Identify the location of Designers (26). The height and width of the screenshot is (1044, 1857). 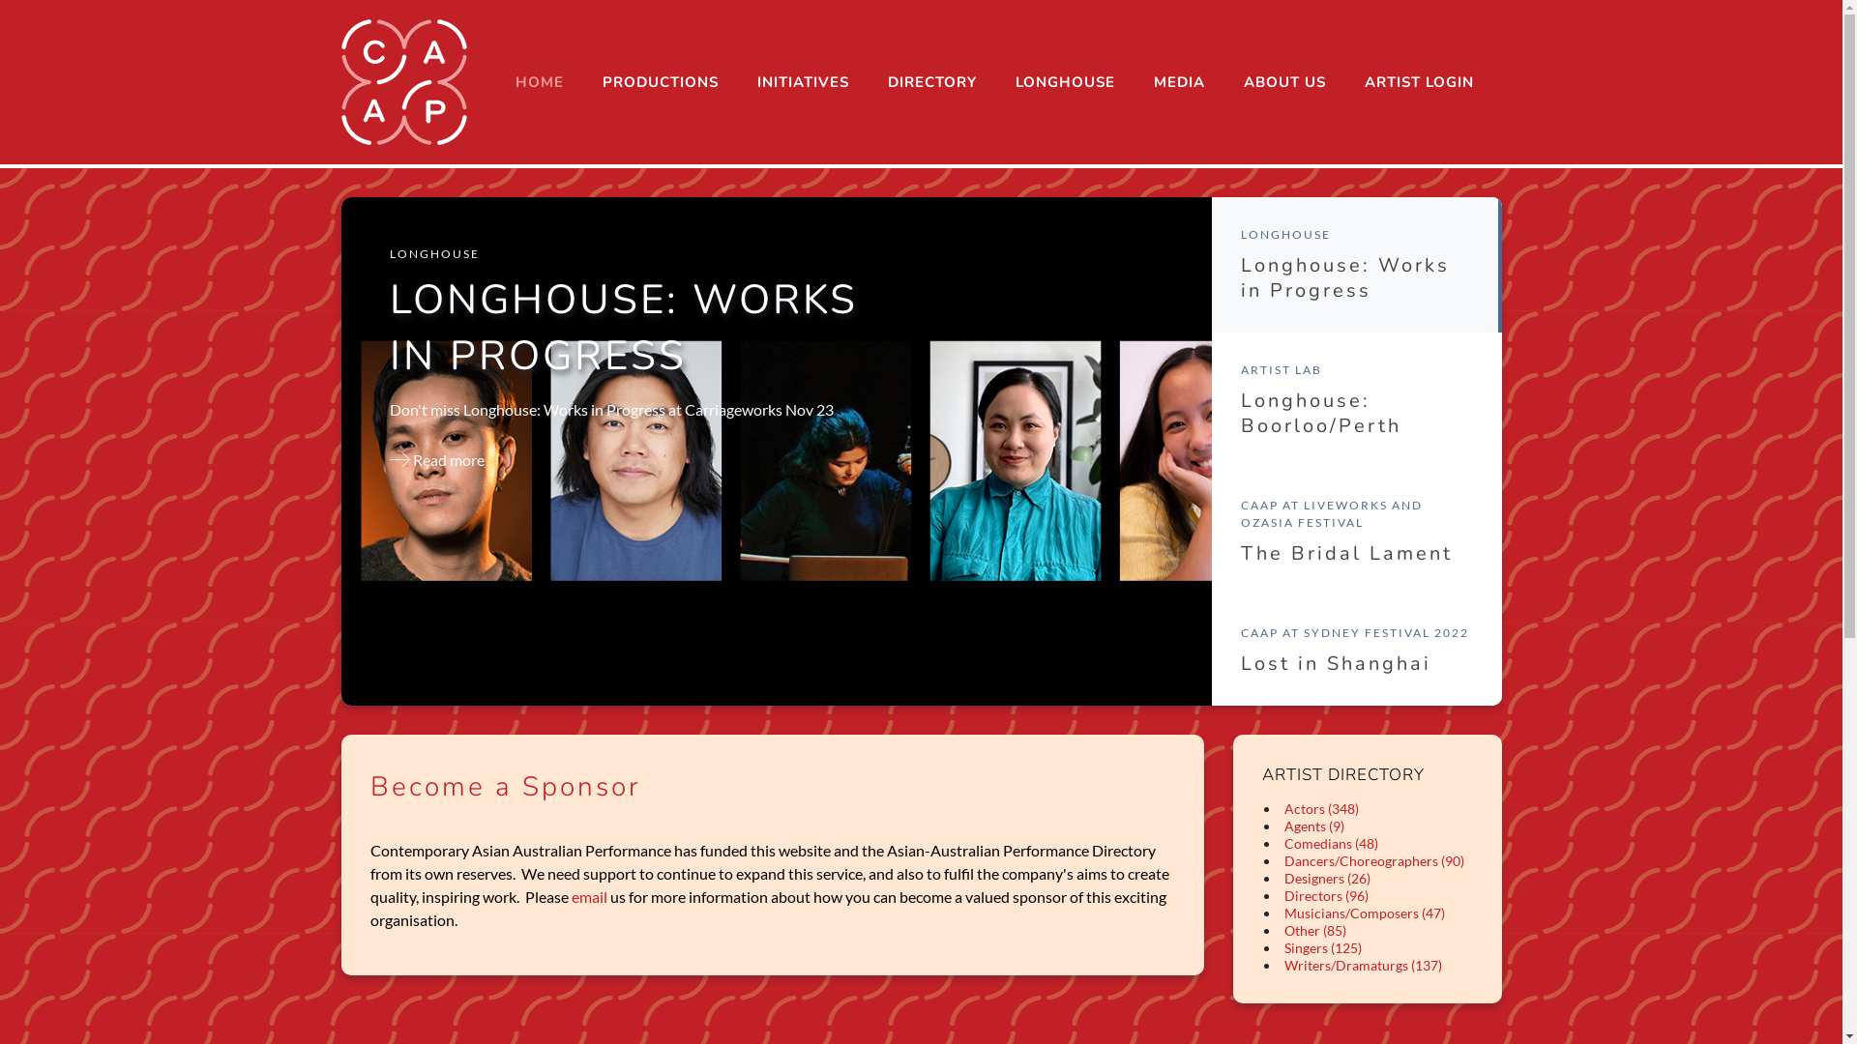
(1327, 878).